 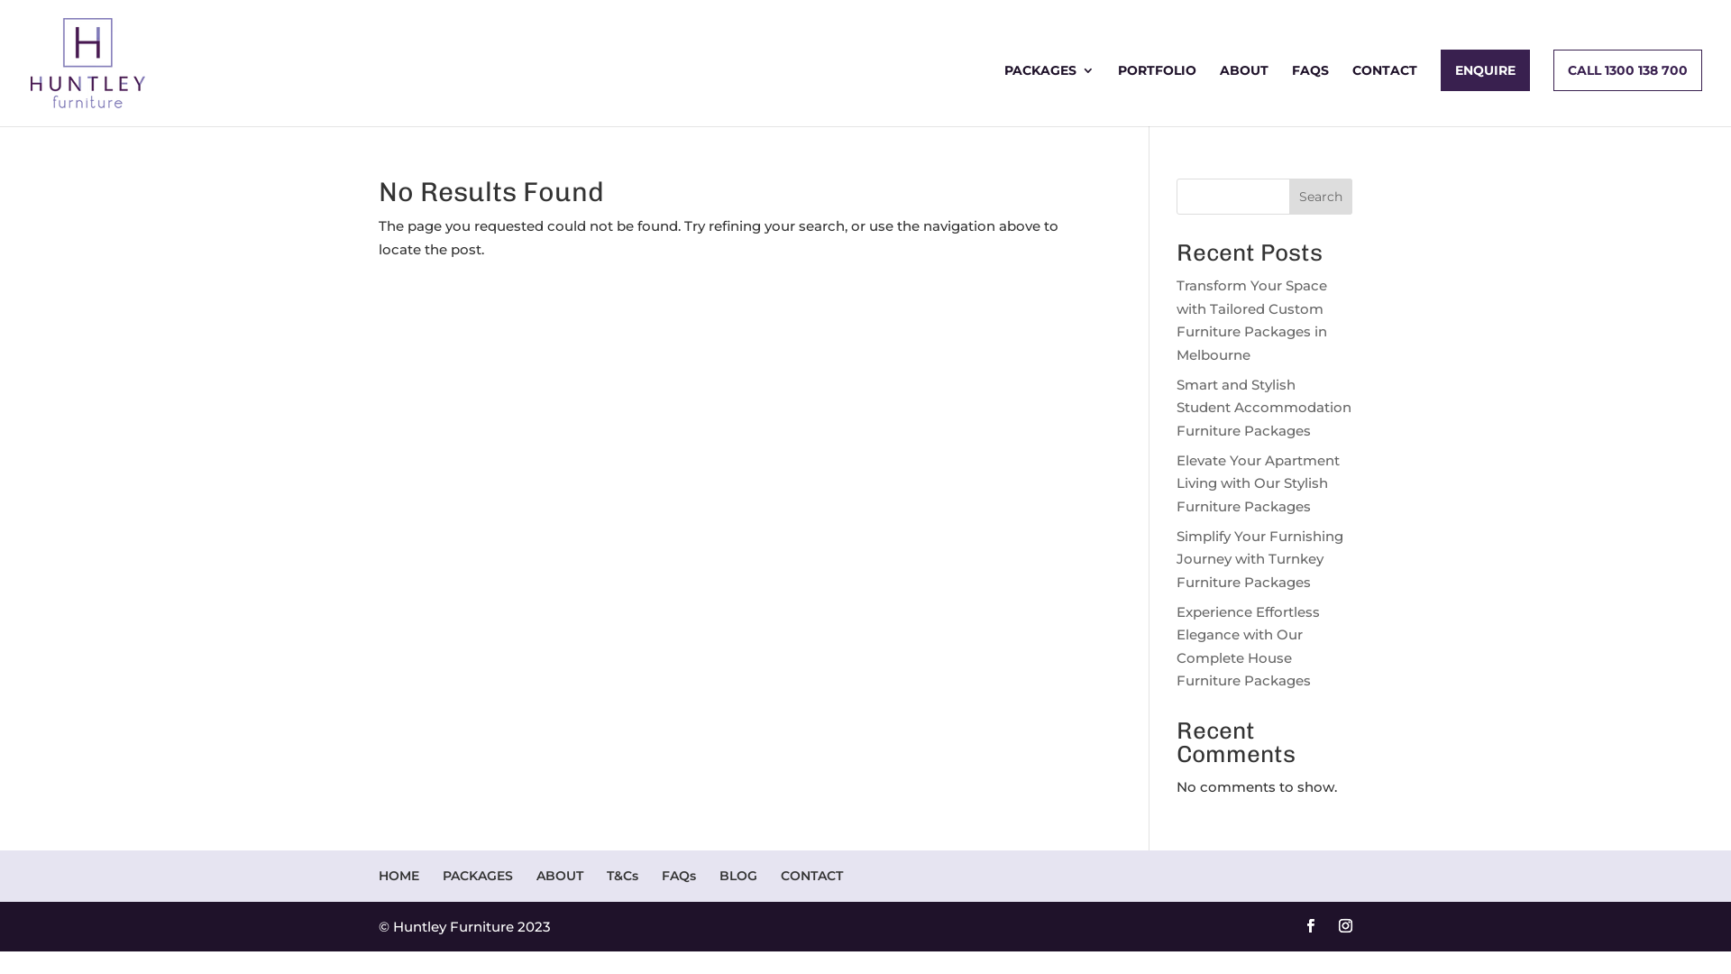 What do you see at coordinates (1486, 70) in the screenshot?
I see `ENQUIRE` at bounding box center [1486, 70].